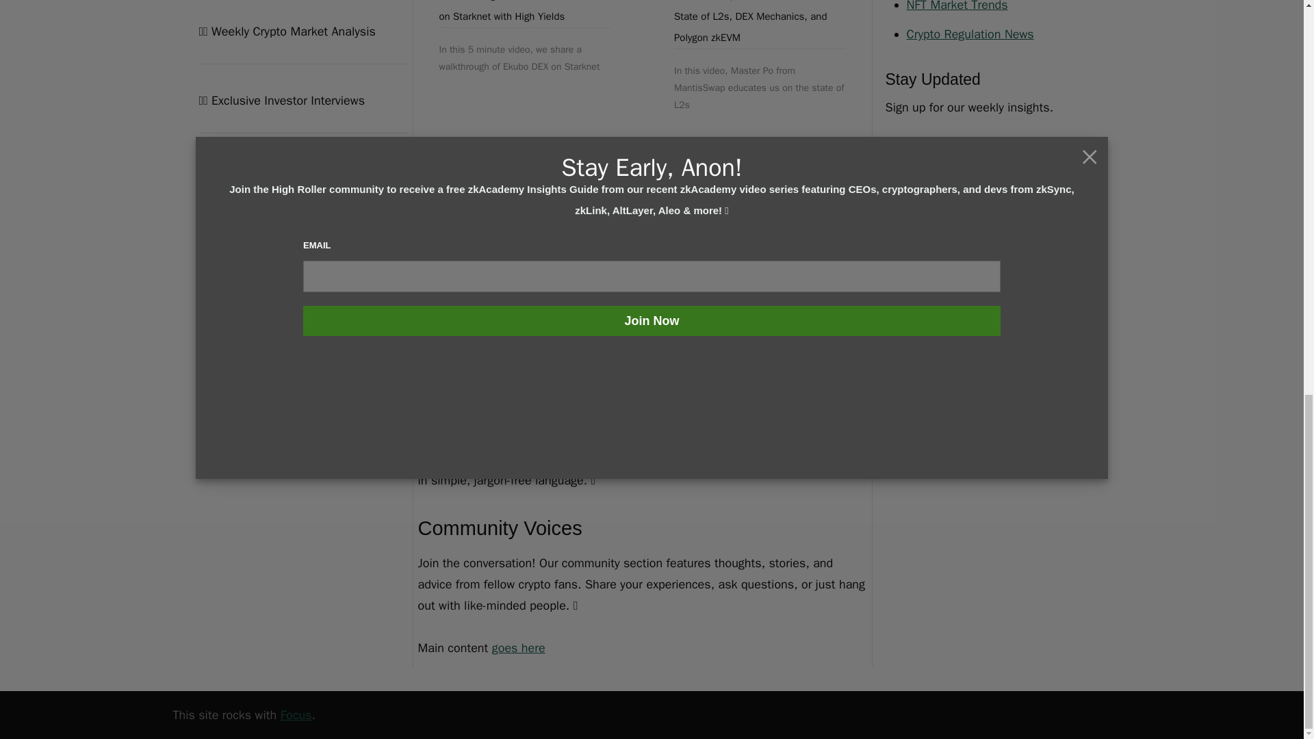 The width and height of the screenshot is (1314, 739). I want to click on NFT Market Trends, so click(957, 6).